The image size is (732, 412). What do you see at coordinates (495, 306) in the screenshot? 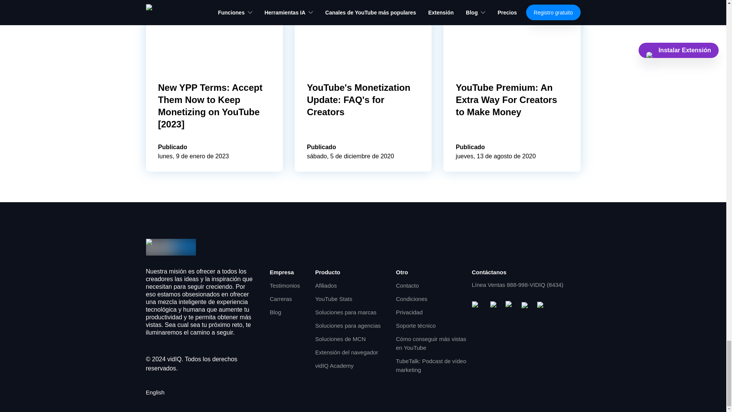
I see `Facebook` at bounding box center [495, 306].